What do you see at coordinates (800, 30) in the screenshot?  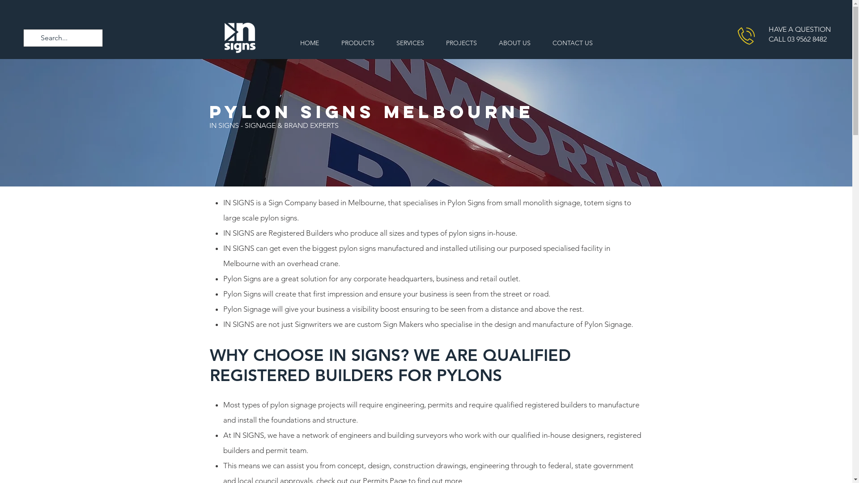 I see `HAVE A QUESTION` at bounding box center [800, 30].